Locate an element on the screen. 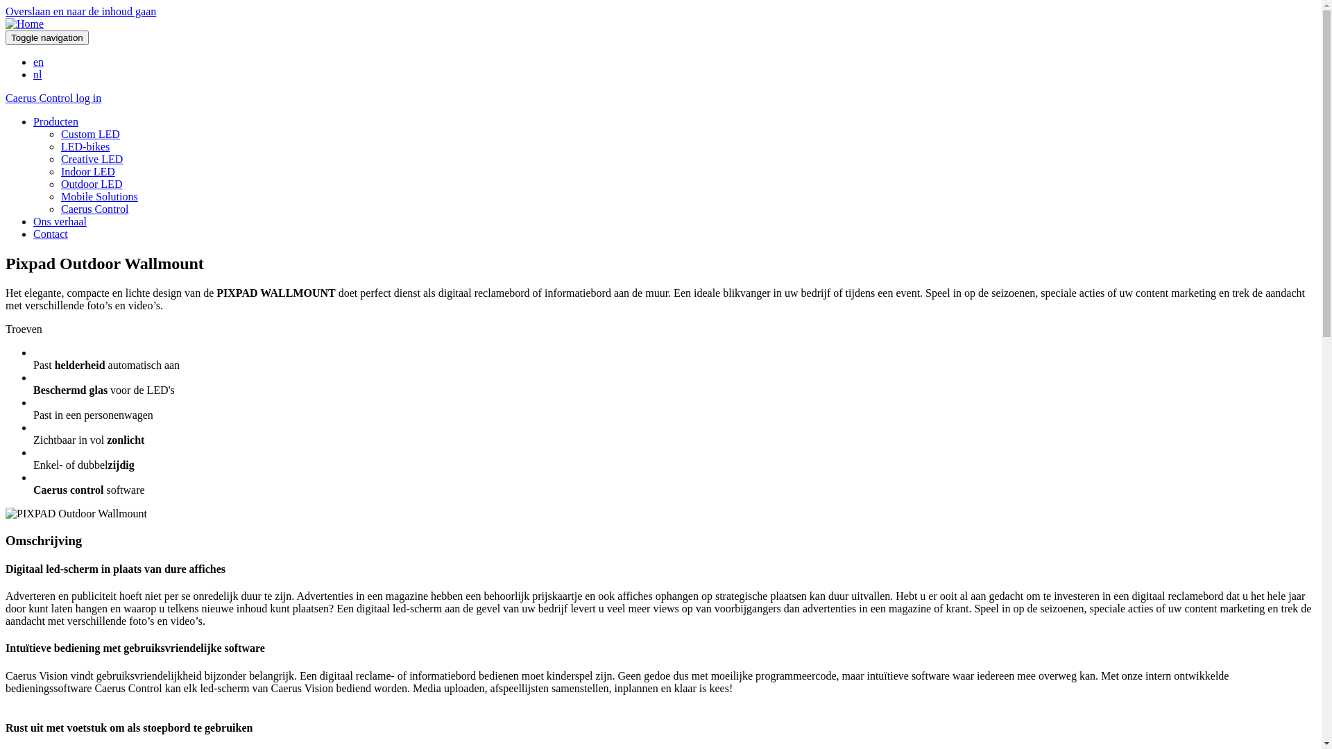  Creative LED is located at coordinates (92, 160).